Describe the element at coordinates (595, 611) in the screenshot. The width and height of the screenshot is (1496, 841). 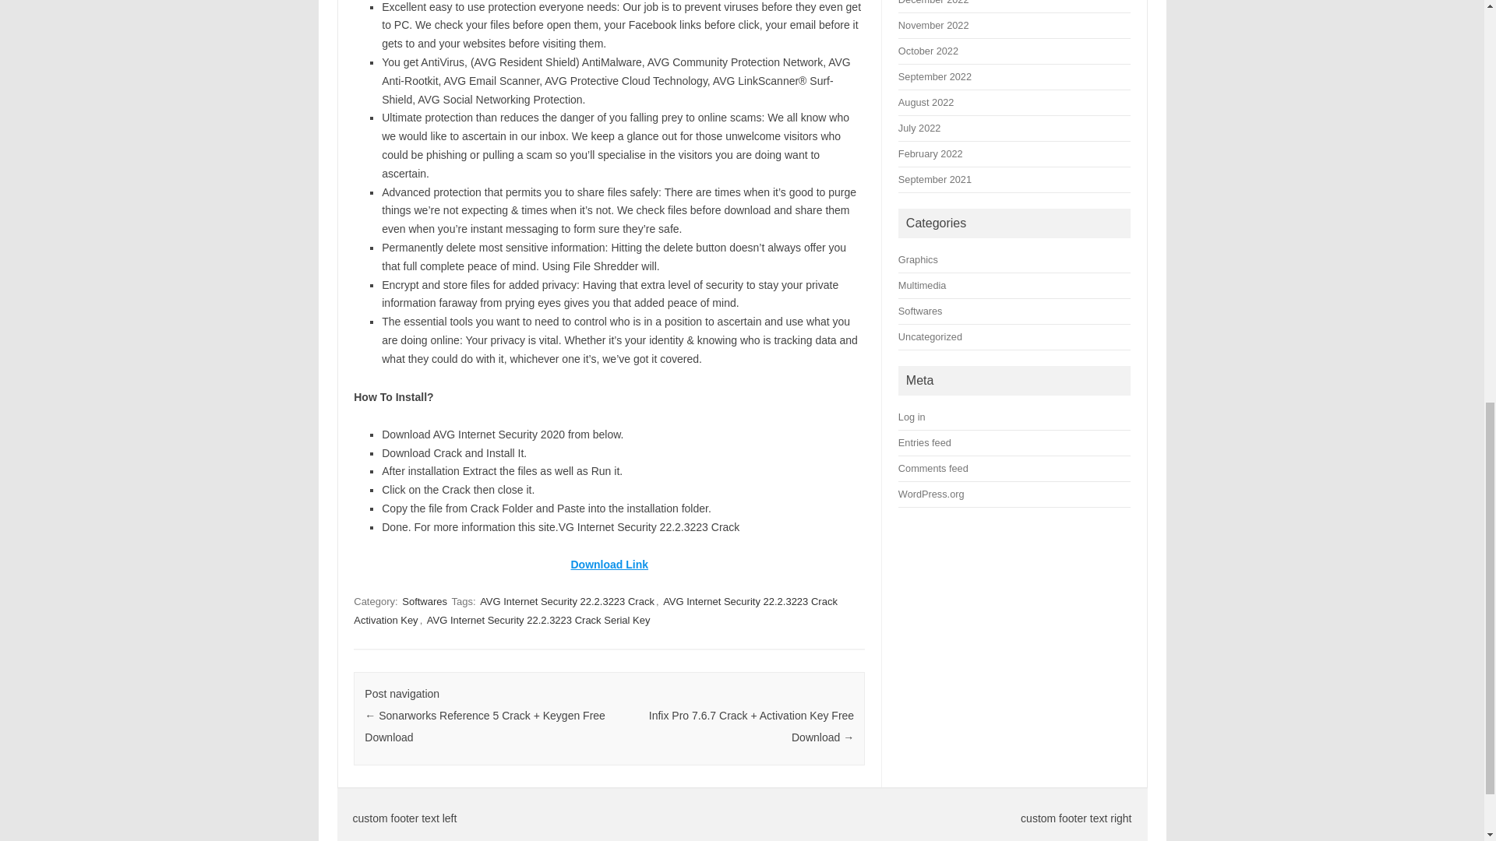
I see `AVG Internet Security 22.2.3223 Crack Activation Key` at that location.